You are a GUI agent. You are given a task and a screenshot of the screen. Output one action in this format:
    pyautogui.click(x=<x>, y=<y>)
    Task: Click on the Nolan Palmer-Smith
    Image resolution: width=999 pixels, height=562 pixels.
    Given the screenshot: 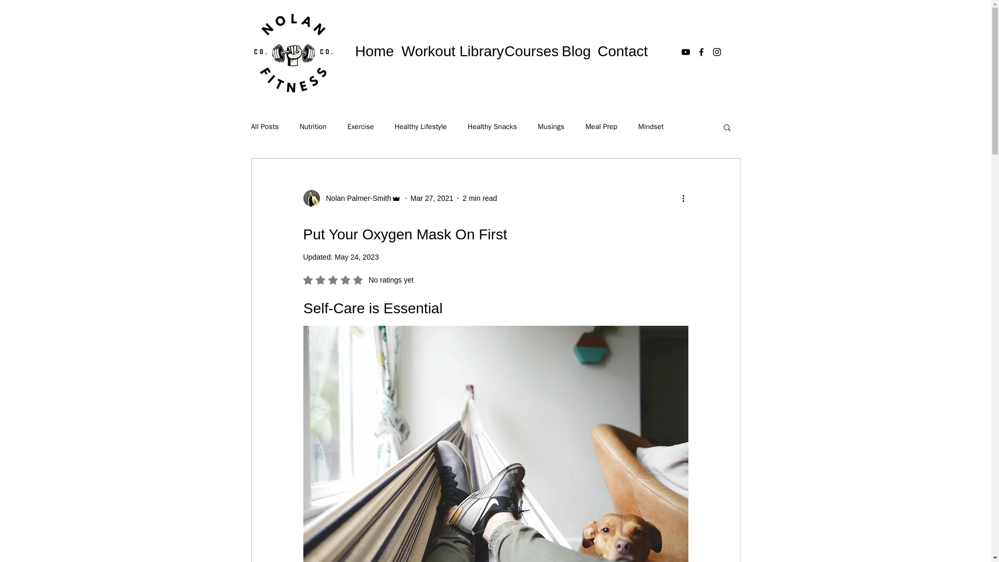 What is the action you would take?
    pyautogui.click(x=355, y=198)
    